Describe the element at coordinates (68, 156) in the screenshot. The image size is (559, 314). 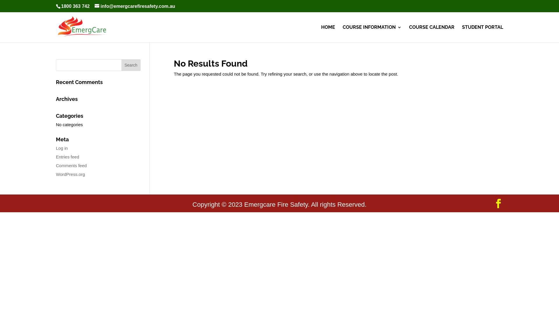
I see `Entries feed` at that location.